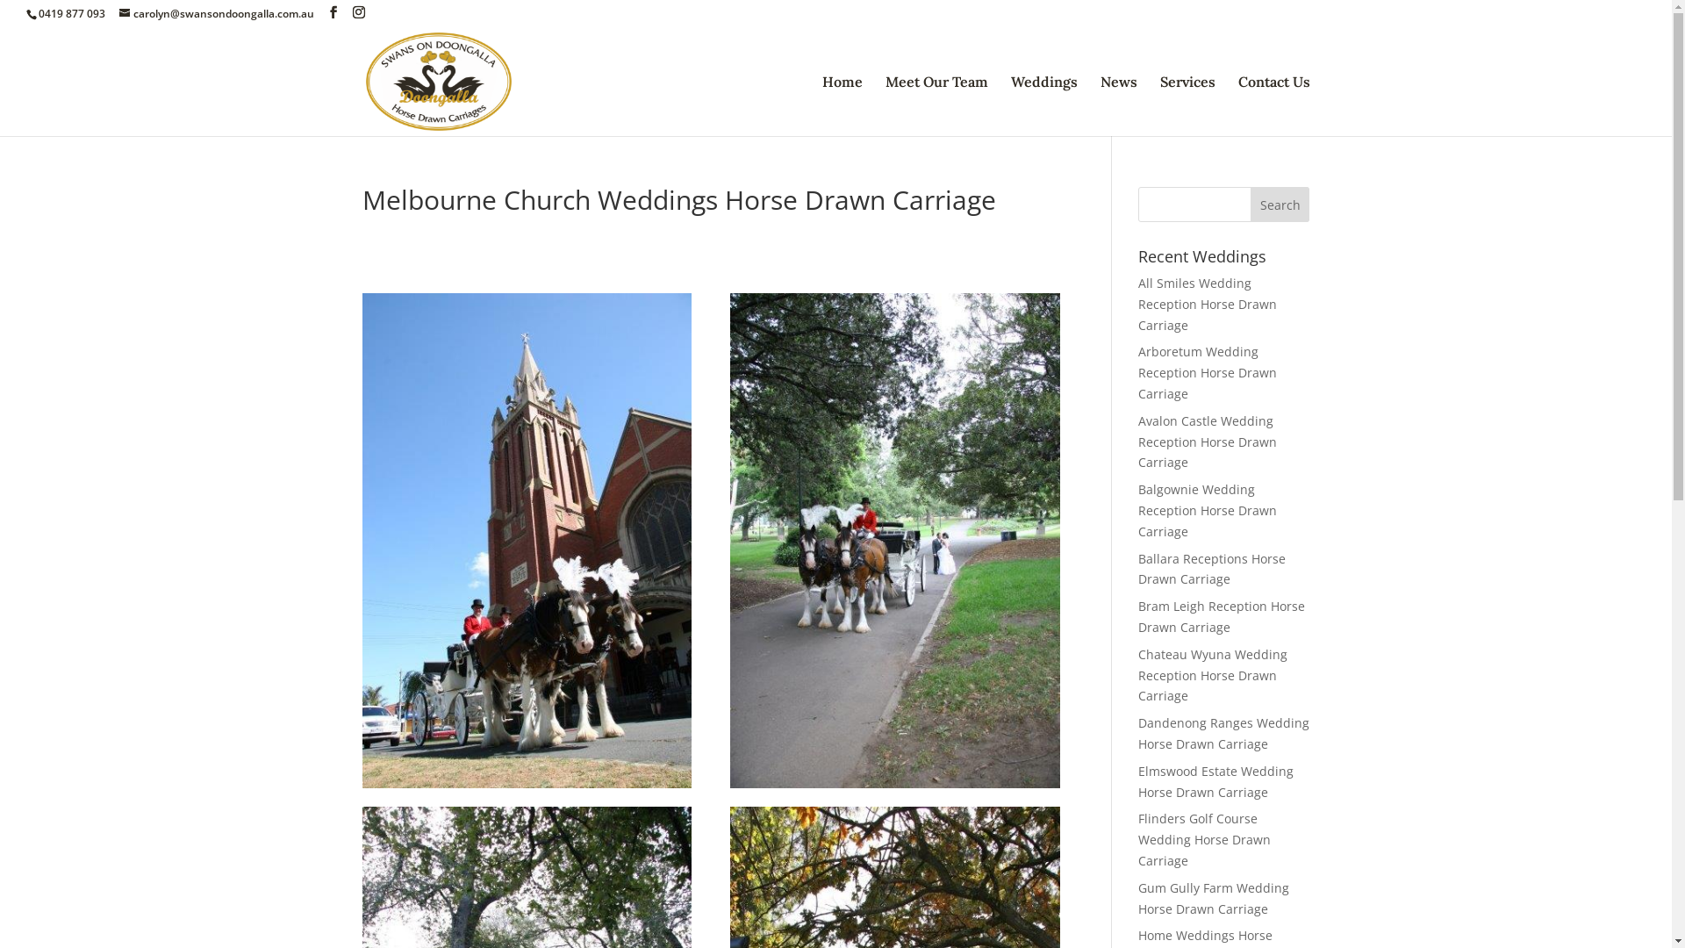 The width and height of the screenshot is (1685, 948). What do you see at coordinates (217, 14) in the screenshot?
I see `carolyn@swansondoongalla.com.au` at bounding box center [217, 14].